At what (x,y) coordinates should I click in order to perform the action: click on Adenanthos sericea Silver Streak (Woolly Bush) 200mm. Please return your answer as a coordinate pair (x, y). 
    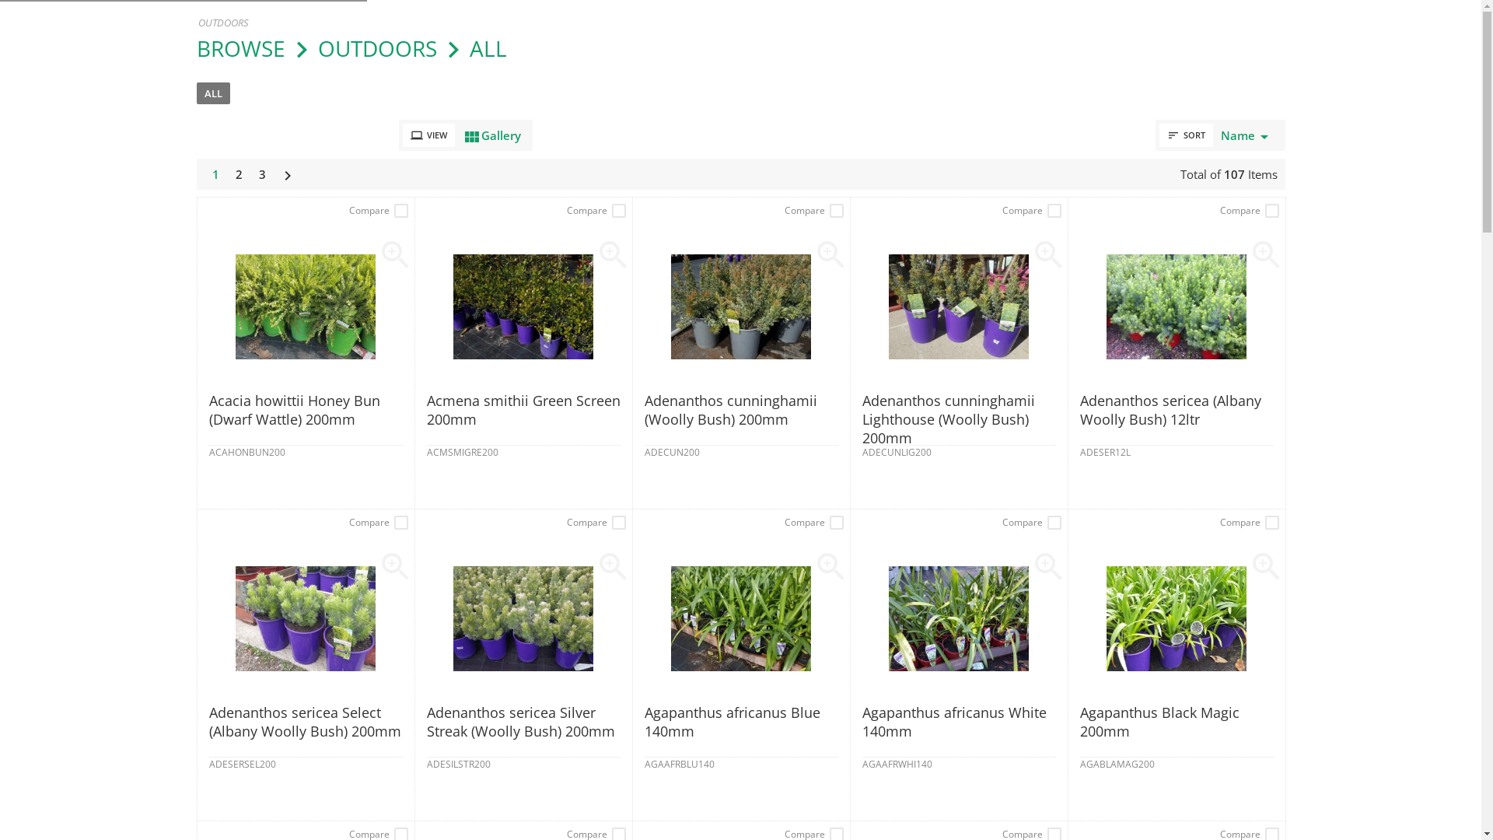
    Looking at the image, I should click on (523, 730).